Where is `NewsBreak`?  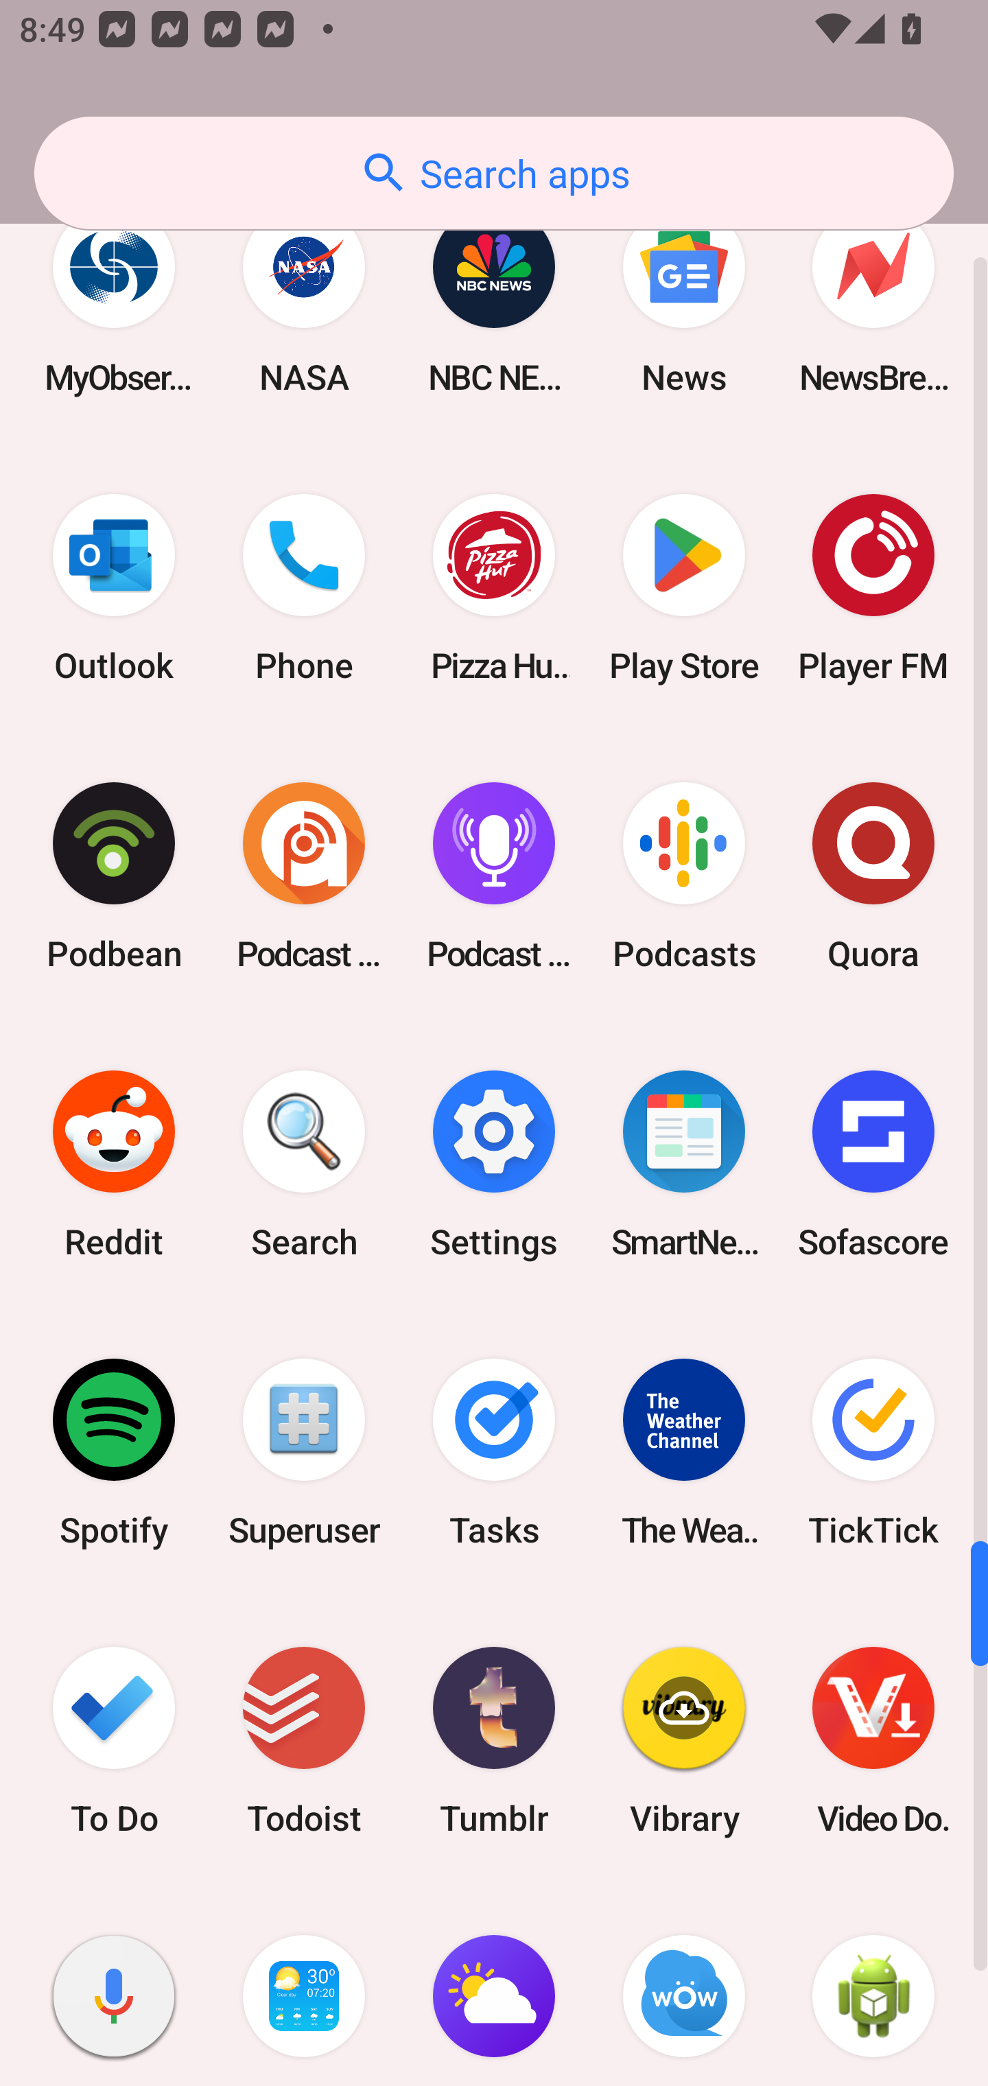 NewsBreak is located at coordinates (873, 301).